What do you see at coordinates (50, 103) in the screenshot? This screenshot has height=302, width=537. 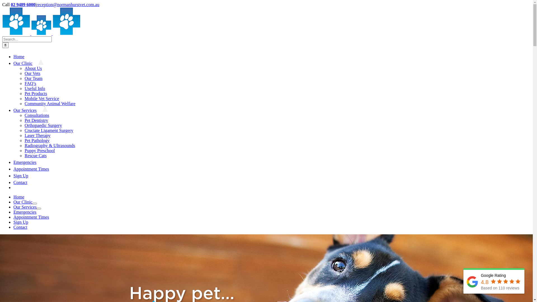 I see `Community Animal Welfare` at bounding box center [50, 103].